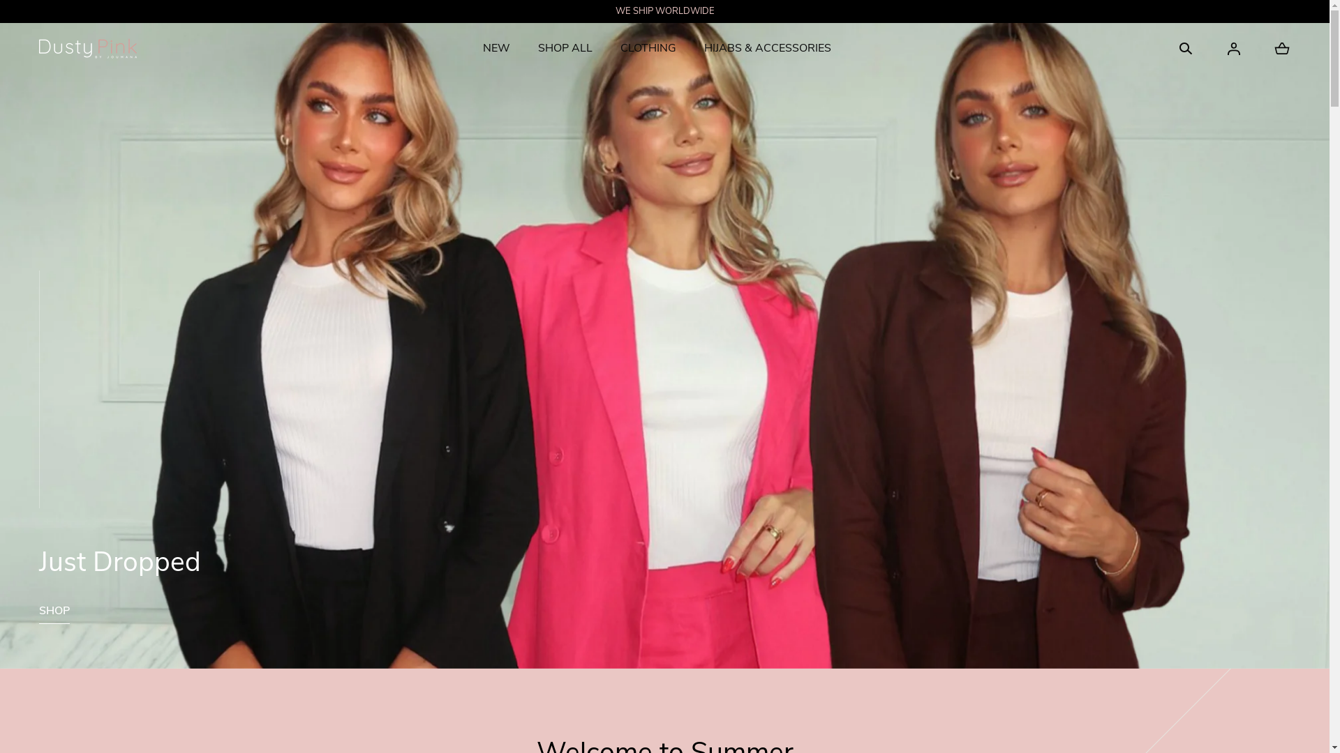 The height and width of the screenshot is (753, 1340). Describe the element at coordinates (54, 614) in the screenshot. I see `SHOP` at that location.